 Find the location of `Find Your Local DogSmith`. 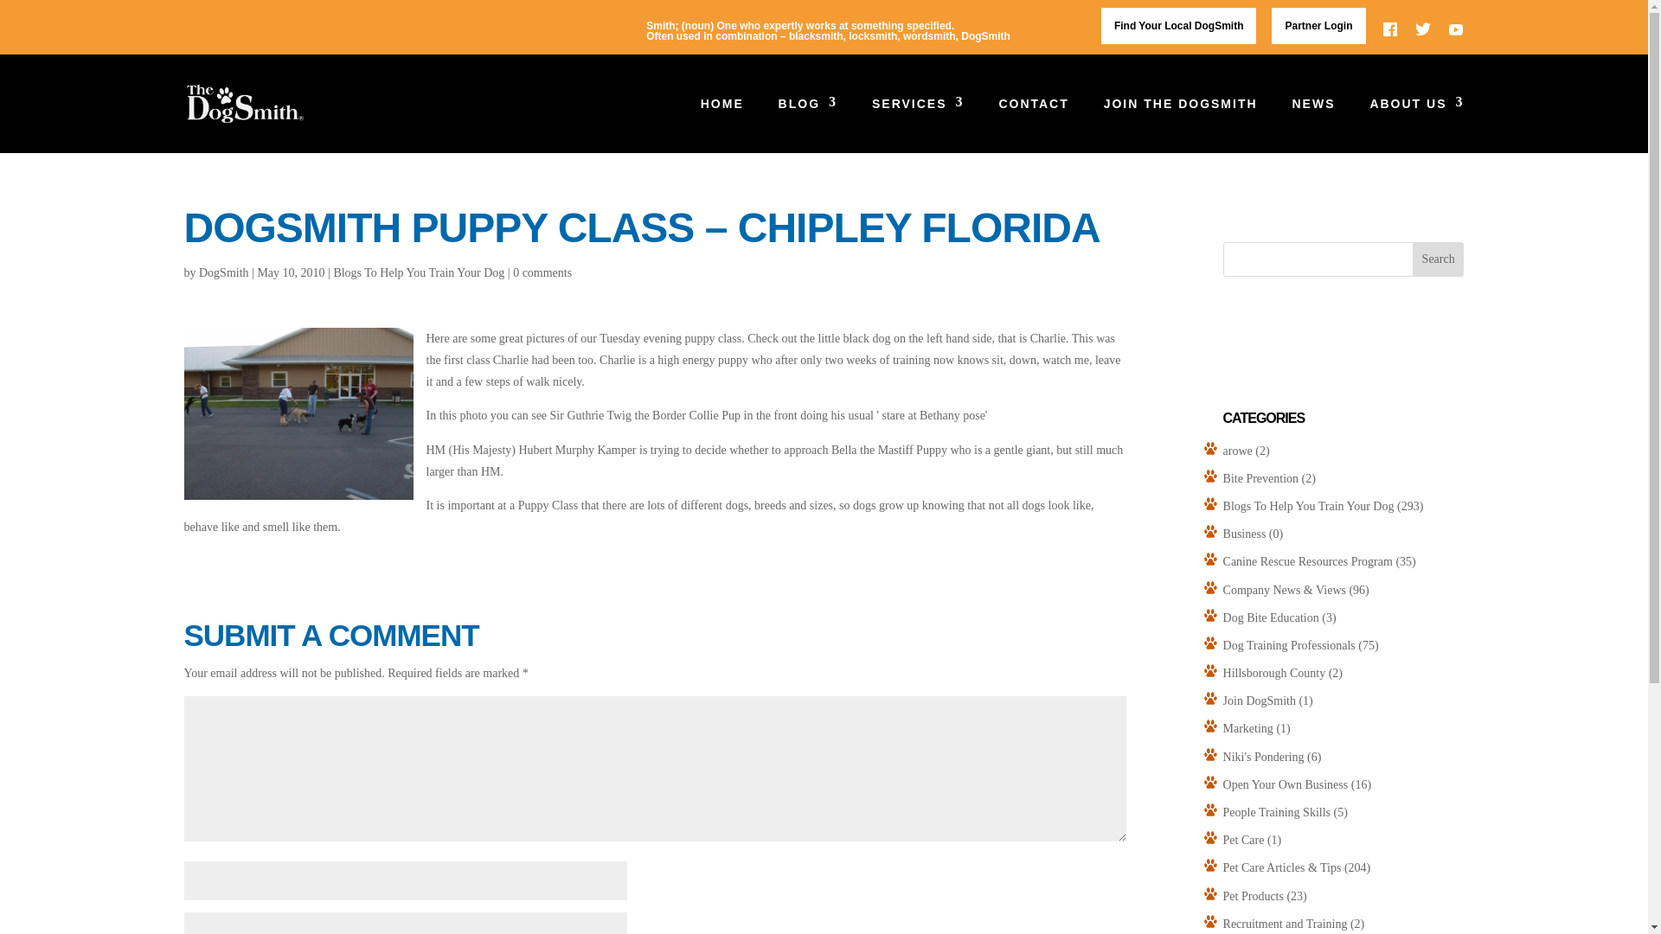

Find Your Local DogSmith is located at coordinates (1178, 25).